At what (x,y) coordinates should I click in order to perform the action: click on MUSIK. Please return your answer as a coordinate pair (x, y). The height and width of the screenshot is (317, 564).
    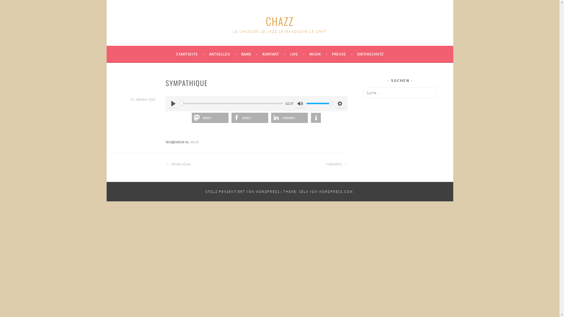
    Looking at the image, I should click on (318, 54).